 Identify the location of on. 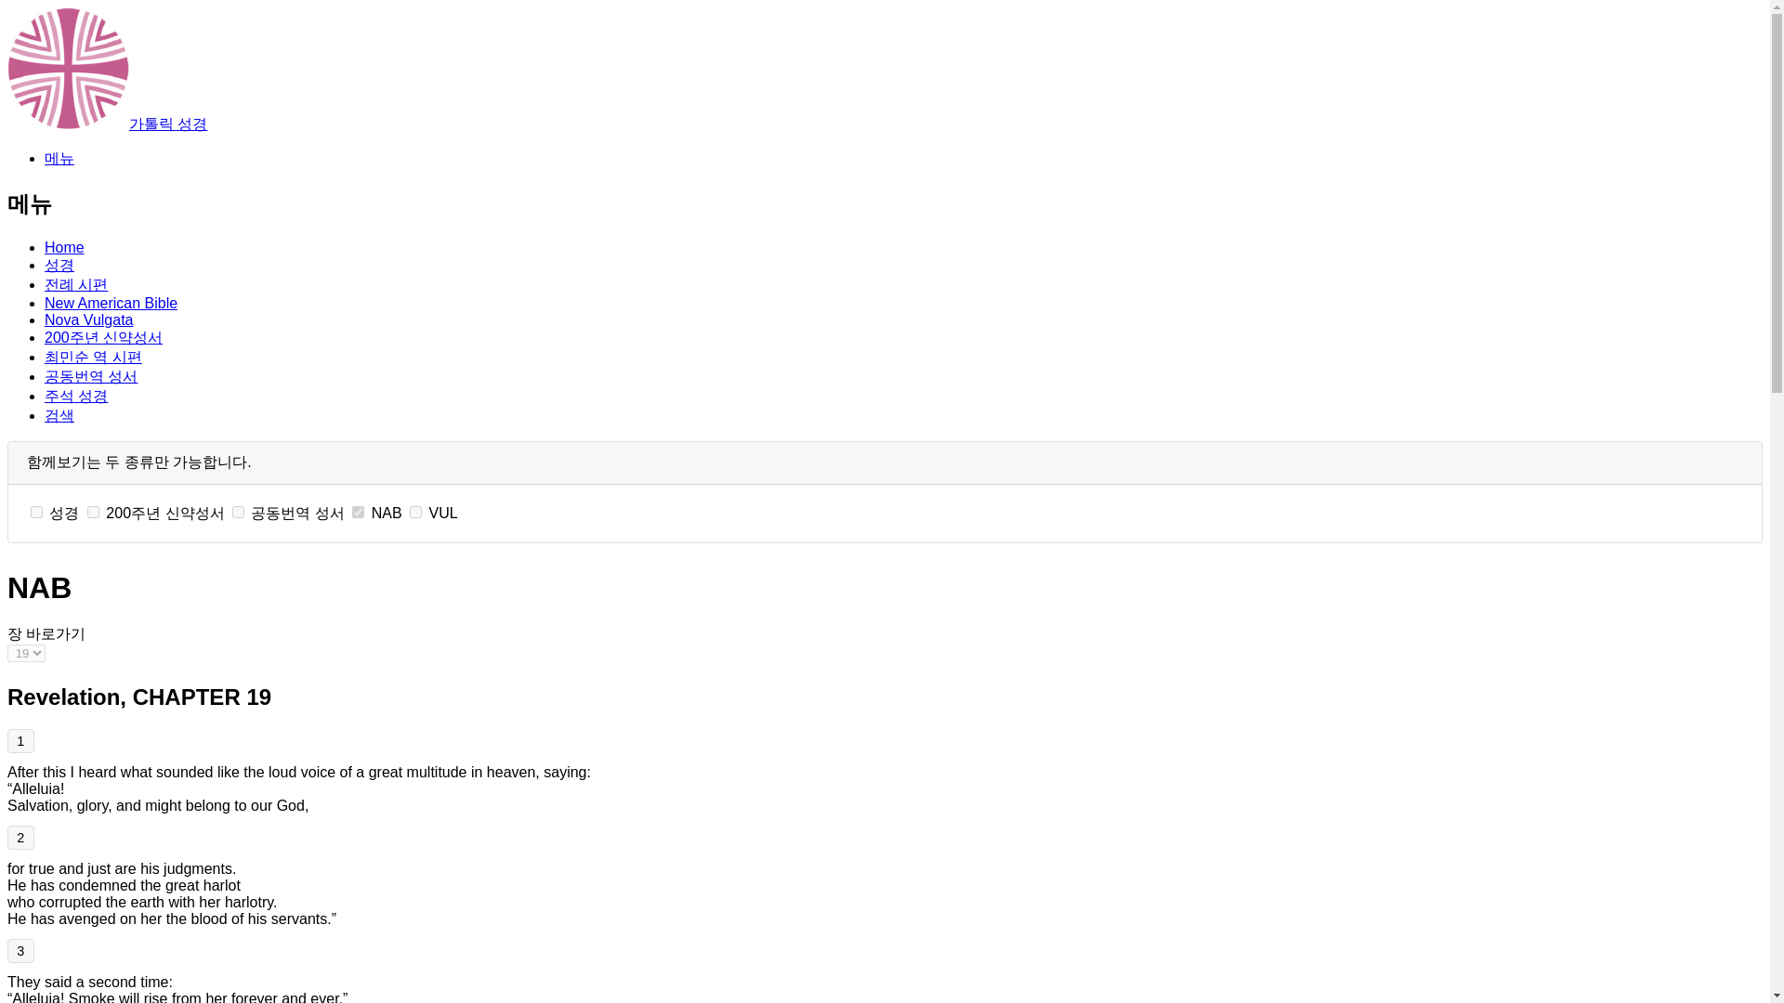
(415, 513).